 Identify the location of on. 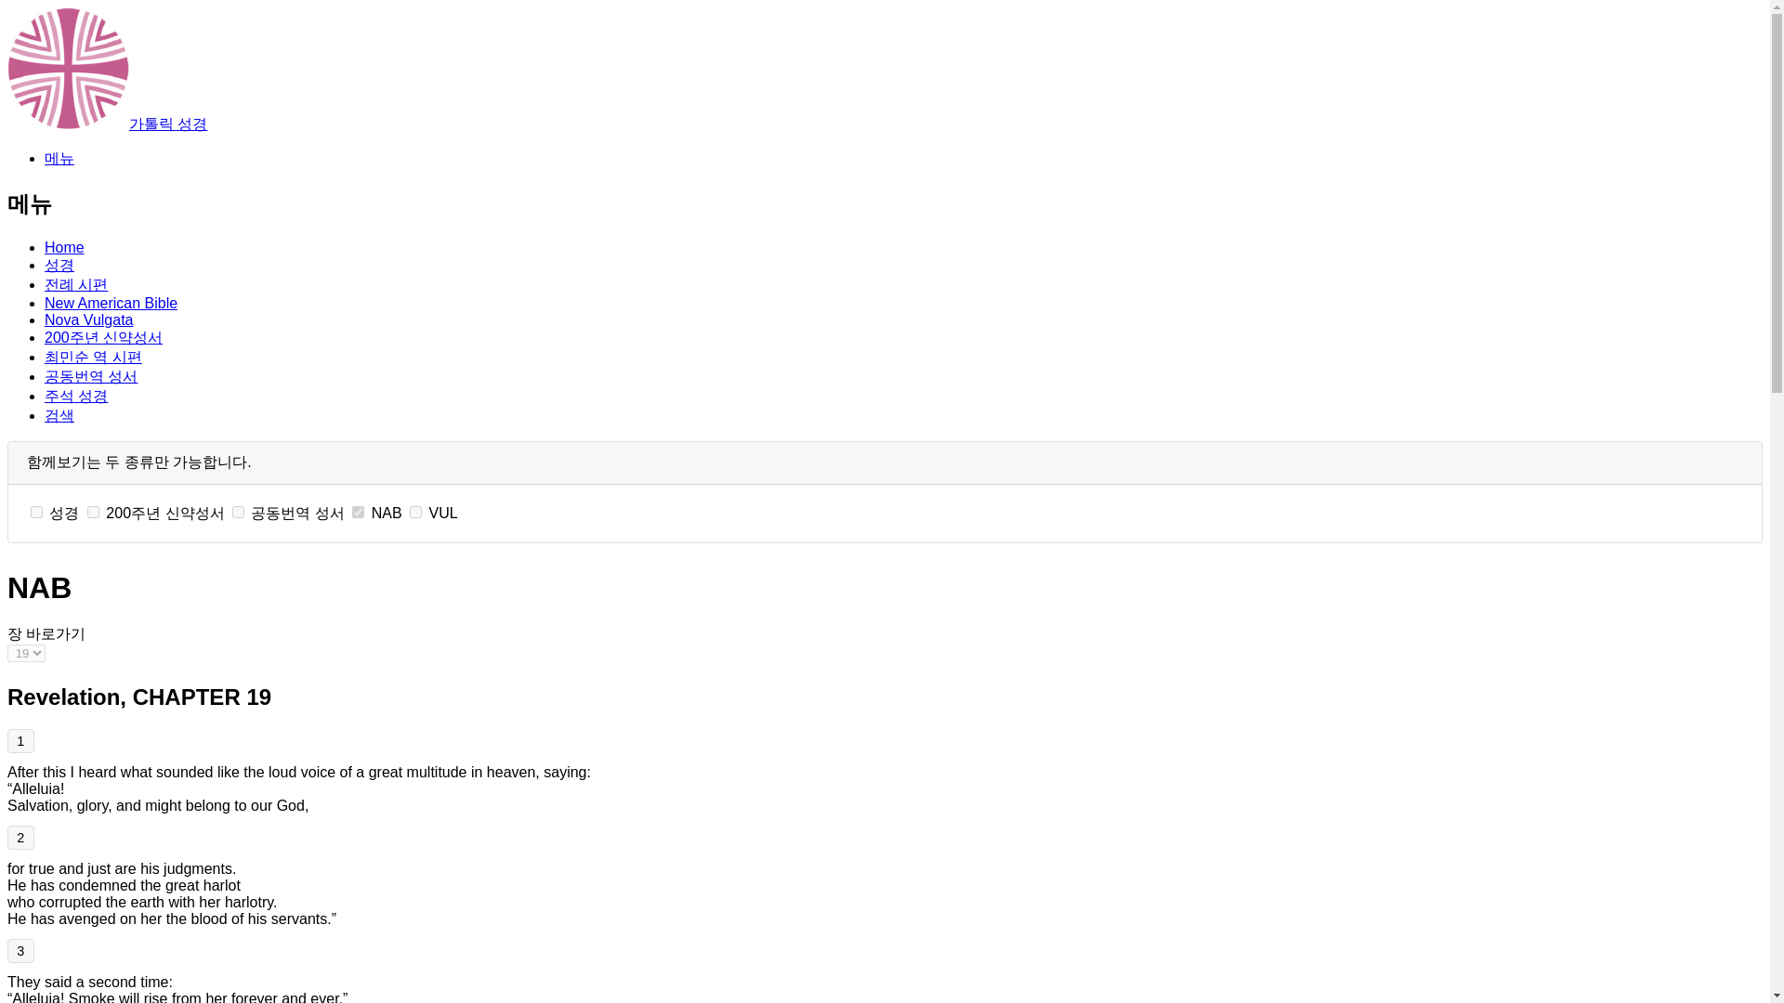
(415, 513).